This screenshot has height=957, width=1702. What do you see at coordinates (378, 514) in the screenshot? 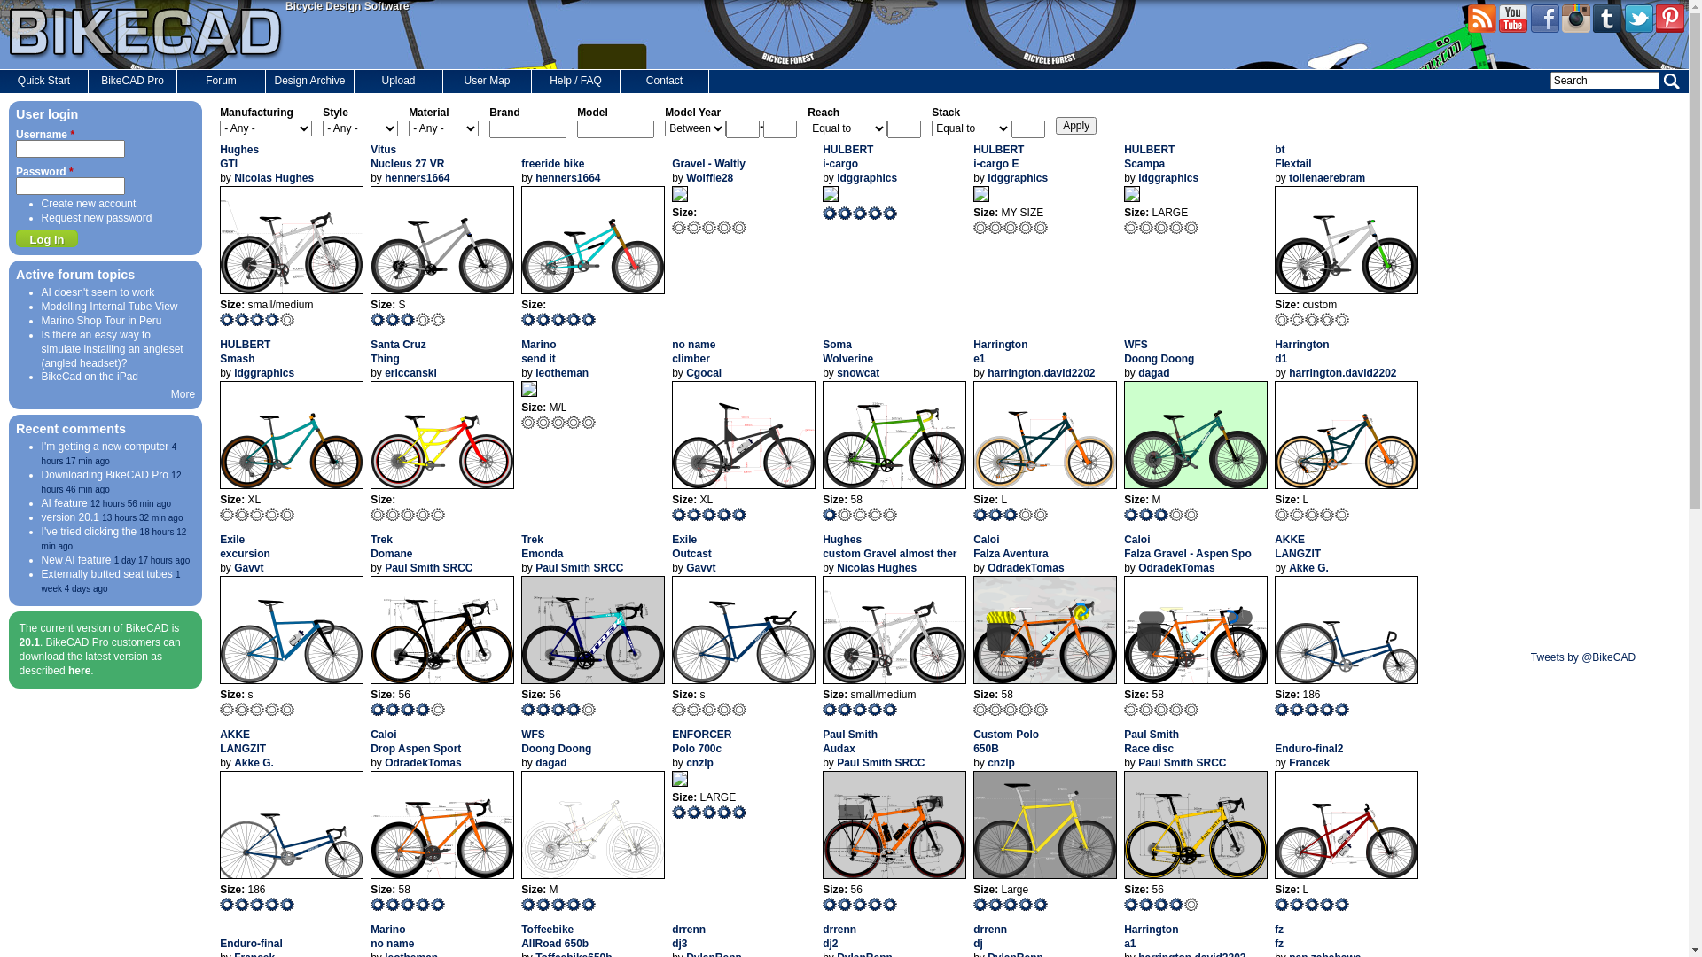
I see `Give Thing 1/5` at bounding box center [378, 514].